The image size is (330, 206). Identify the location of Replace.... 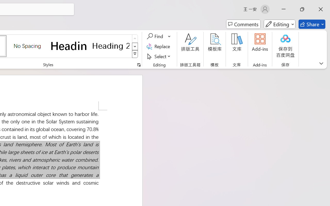
(159, 46).